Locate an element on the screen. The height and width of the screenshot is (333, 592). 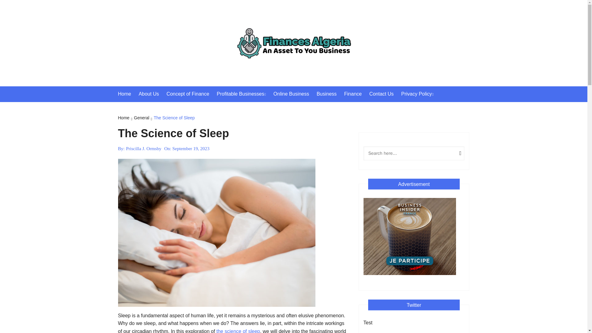
Concept of Finance is located at coordinates (191, 94).